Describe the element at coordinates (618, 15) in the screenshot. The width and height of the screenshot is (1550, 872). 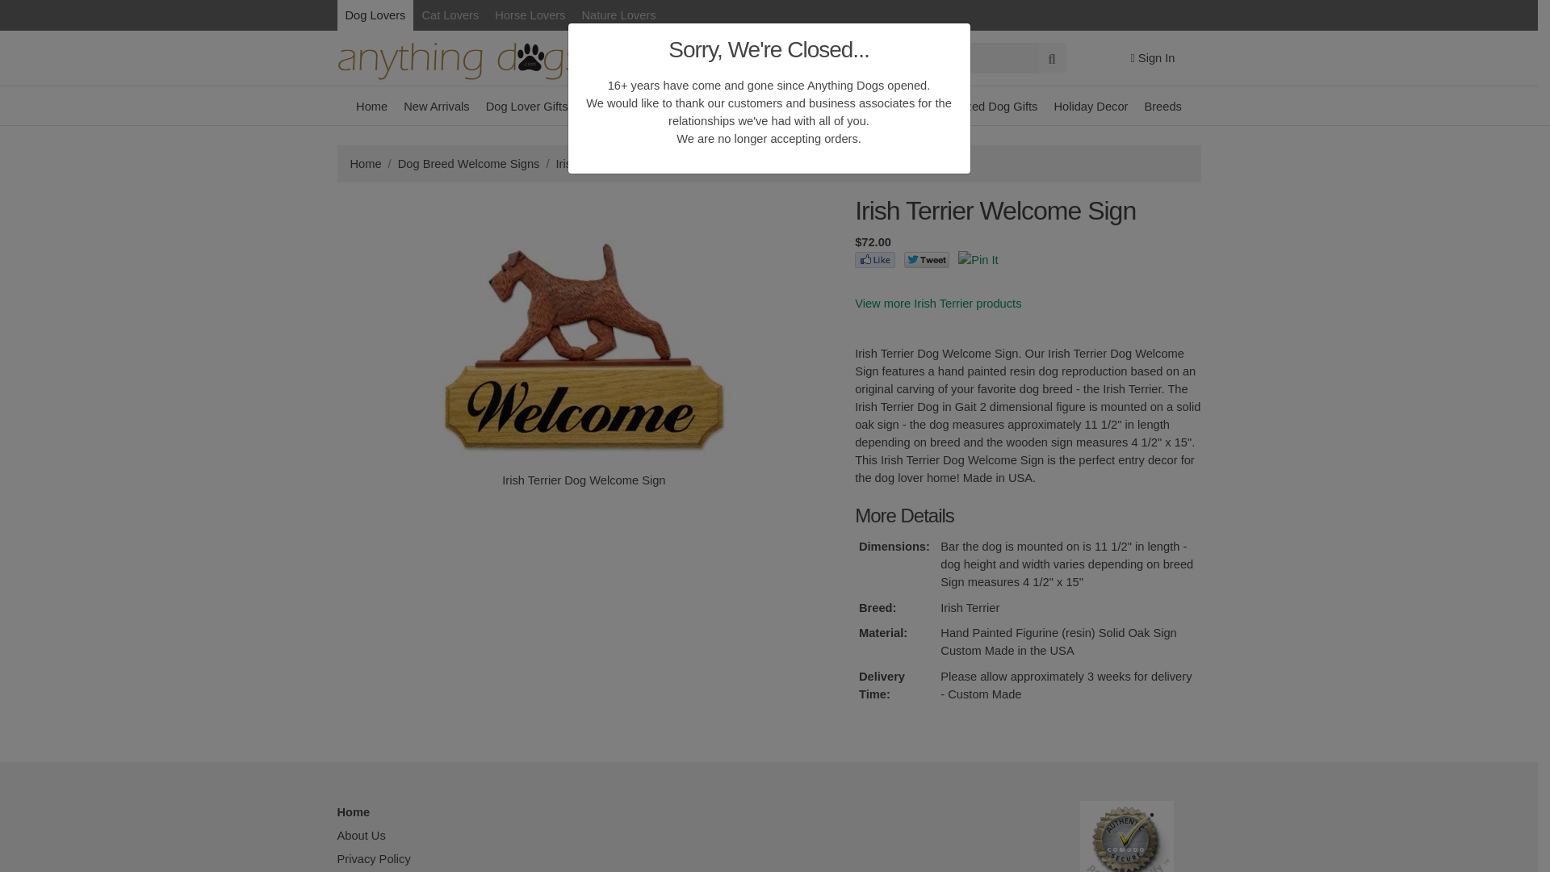
I see `Nature Lovers` at that location.